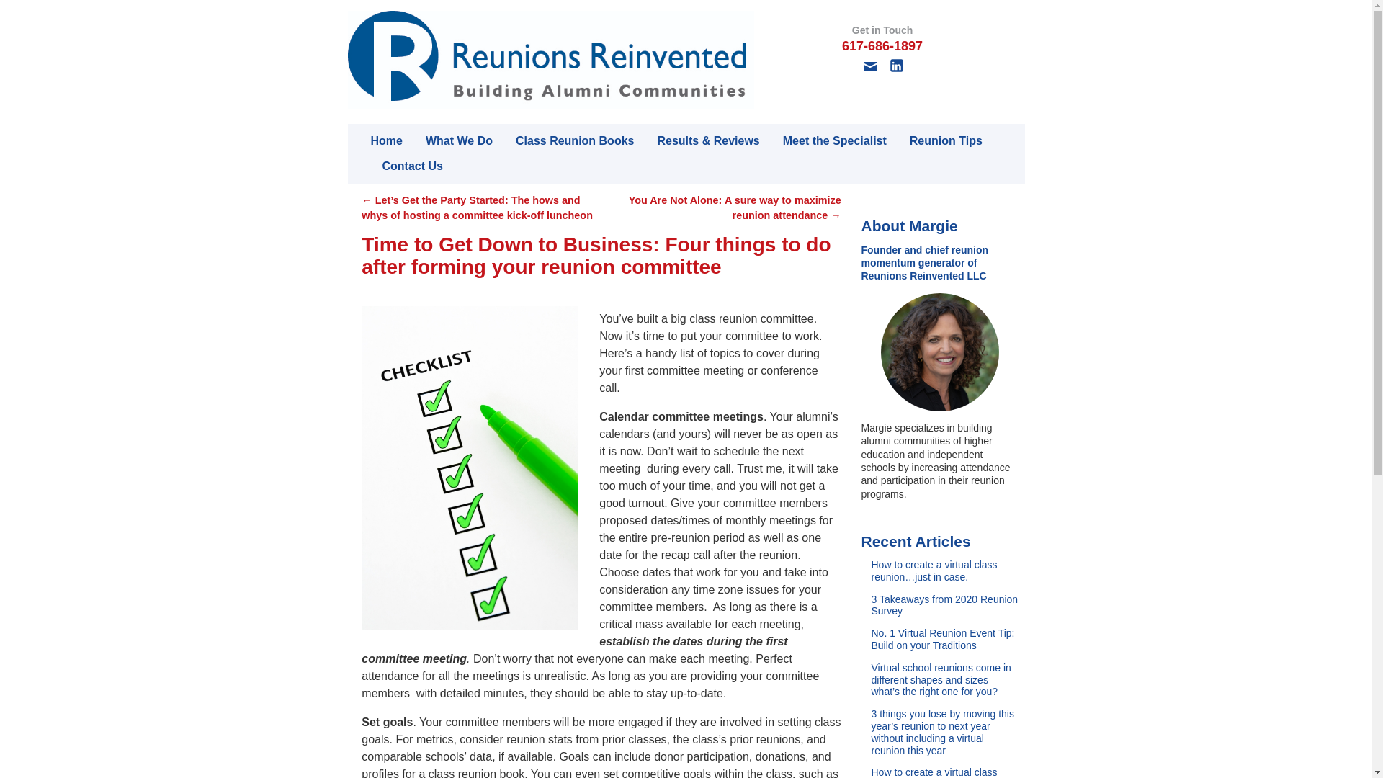 Image resolution: width=1383 pixels, height=778 pixels. What do you see at coordinates (447, 140) in the screenshot?
I see `What We Do` at bounding box center [447, 140].